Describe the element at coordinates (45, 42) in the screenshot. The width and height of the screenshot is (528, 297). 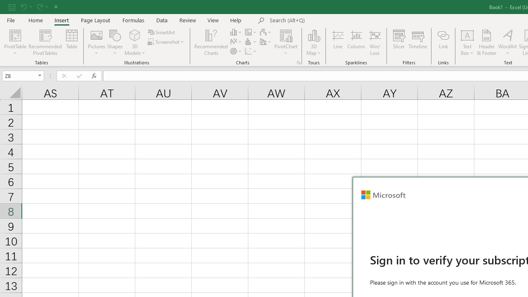
I see `Recommended PivotTables` at that location.